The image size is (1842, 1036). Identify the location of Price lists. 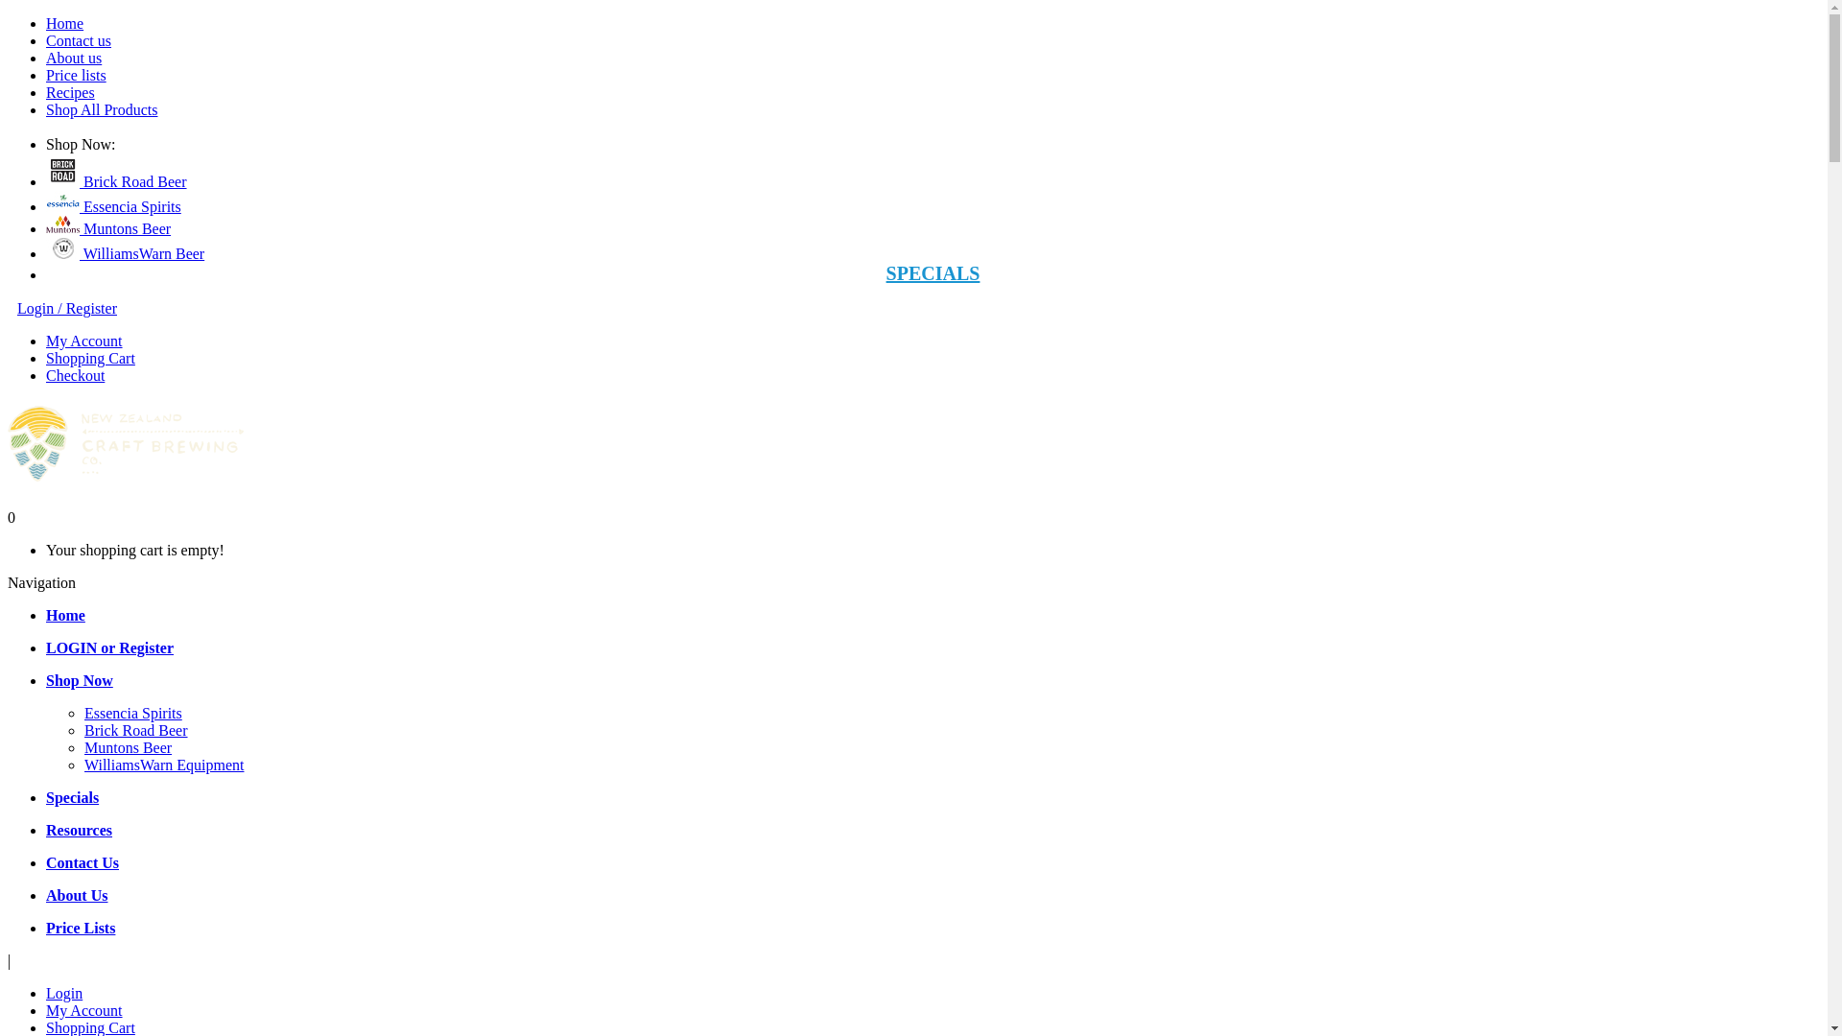
(77, 75).